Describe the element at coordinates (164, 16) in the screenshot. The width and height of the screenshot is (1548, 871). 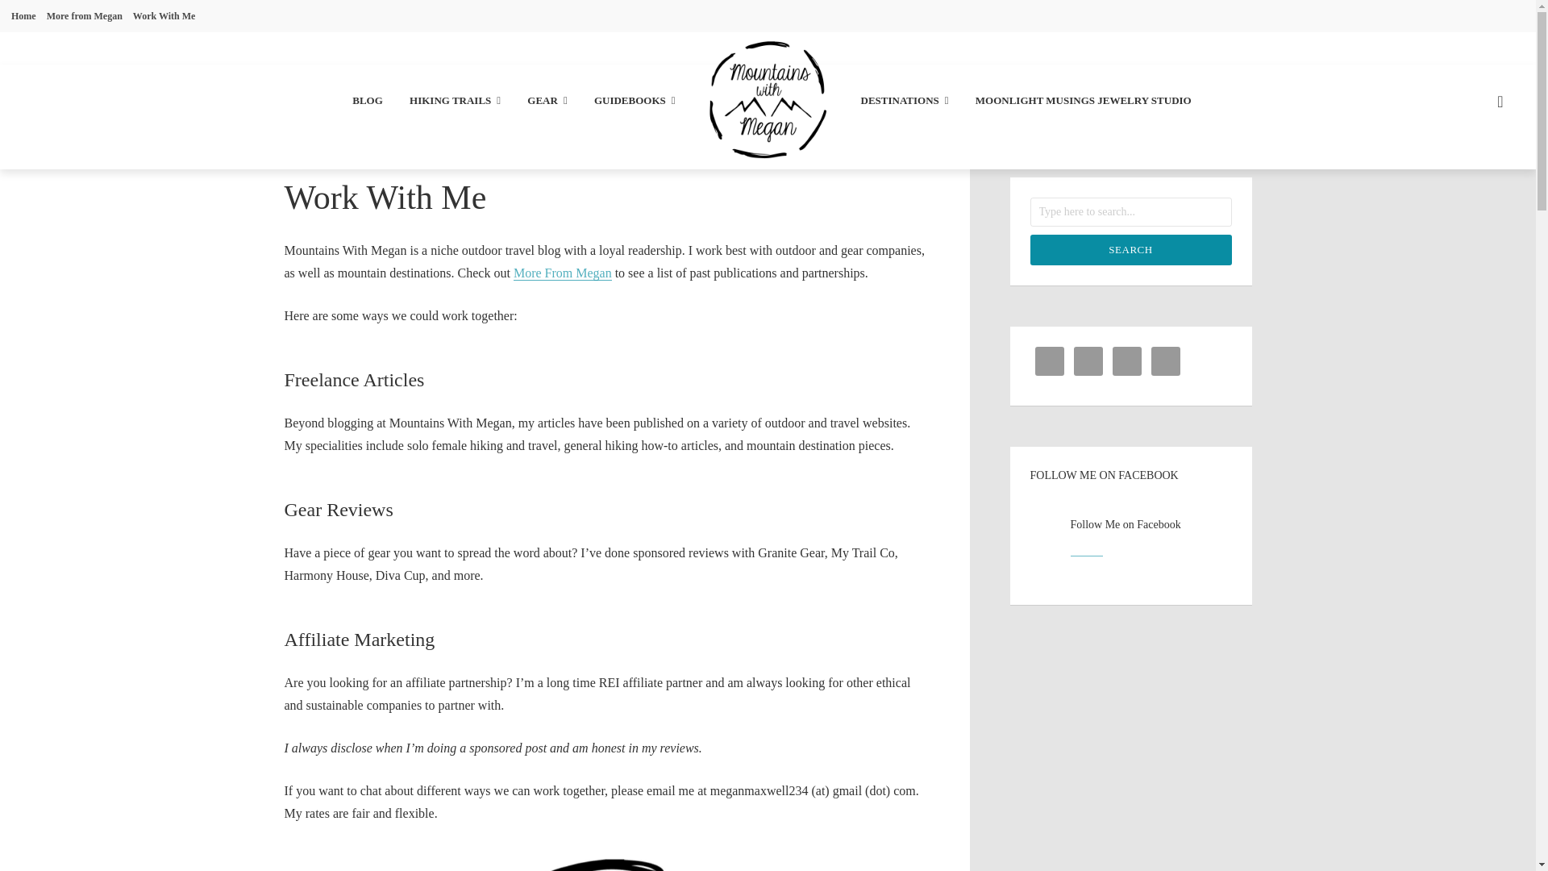
I see `Work With Me` at that location.